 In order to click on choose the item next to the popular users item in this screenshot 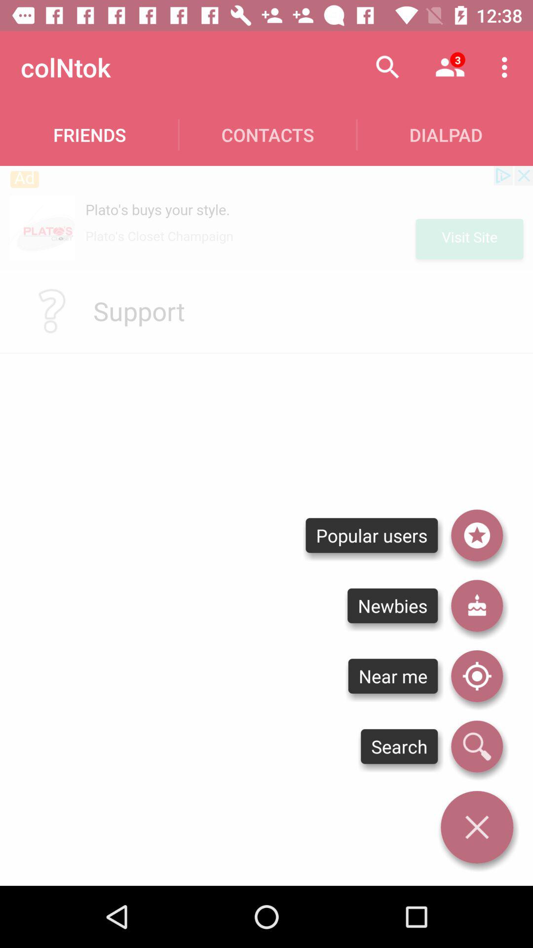, I will do `click(477, 605)`.